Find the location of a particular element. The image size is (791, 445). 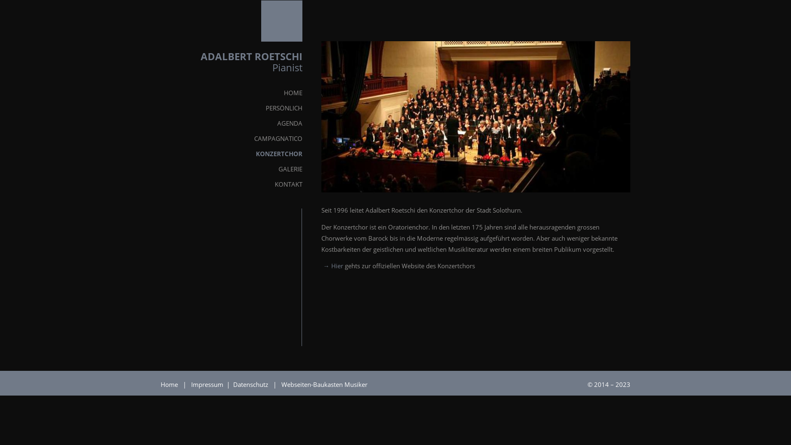

KONZERTCHOR is located at coordinates (238, 154).